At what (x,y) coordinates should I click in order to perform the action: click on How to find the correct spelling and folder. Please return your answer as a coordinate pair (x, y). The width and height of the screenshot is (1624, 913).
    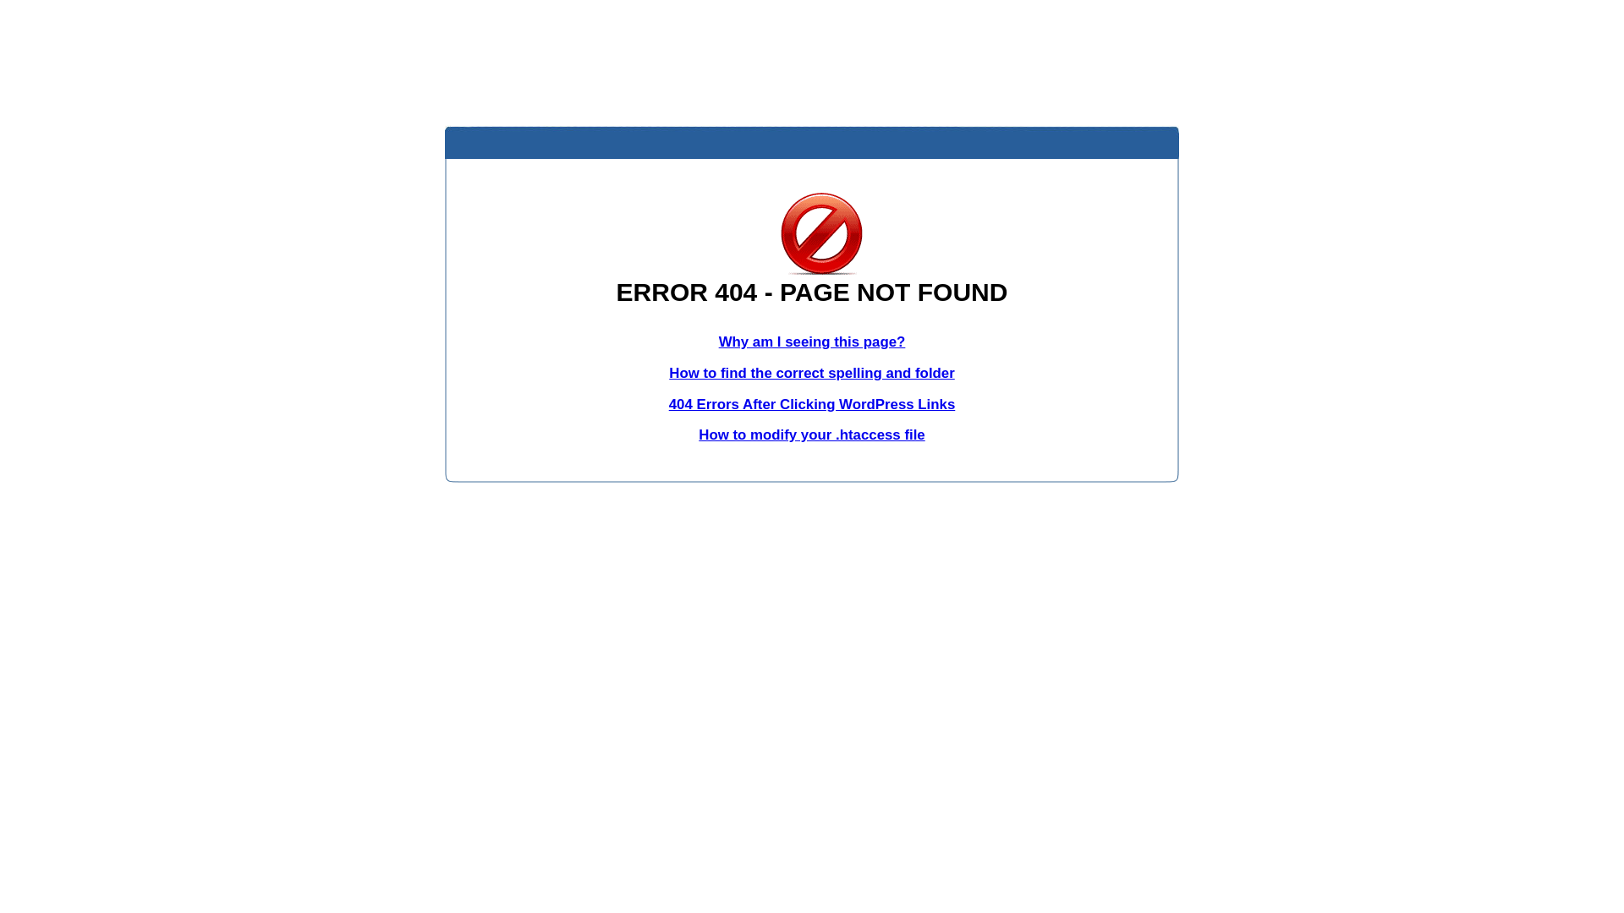
    Looking at the image, I should click on (812, 374).